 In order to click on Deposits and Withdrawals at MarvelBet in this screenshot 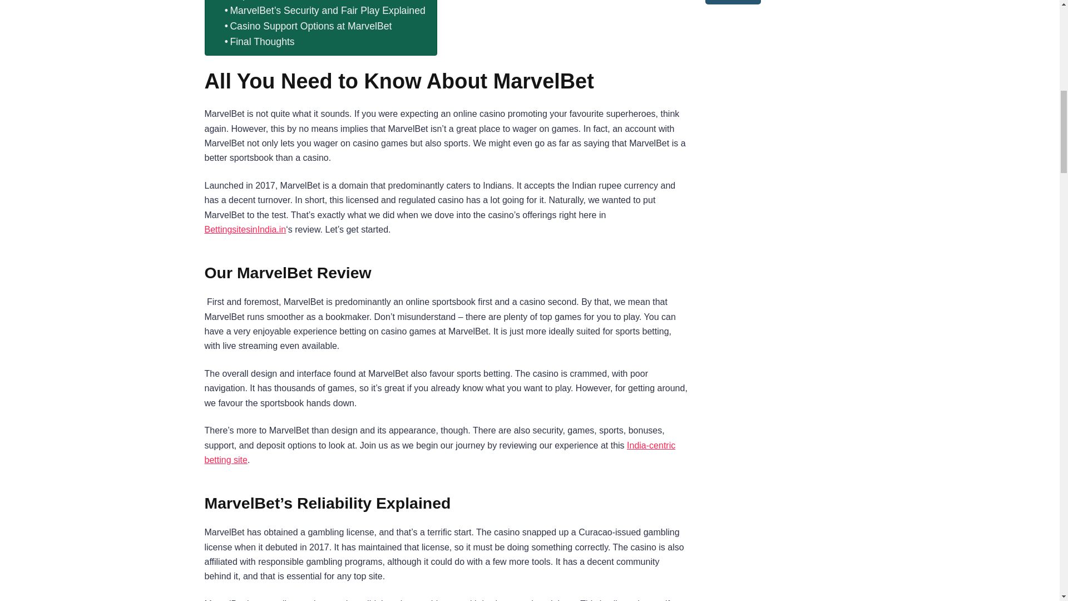, I will do `click(313, 1)`.